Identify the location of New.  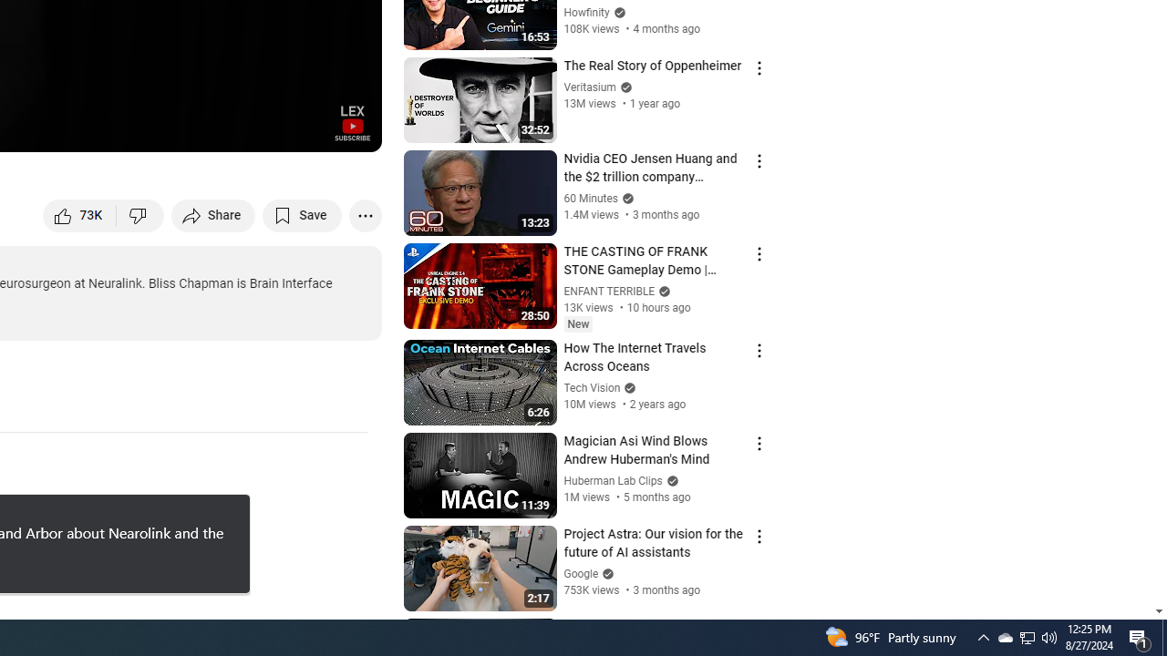
(578, 324).